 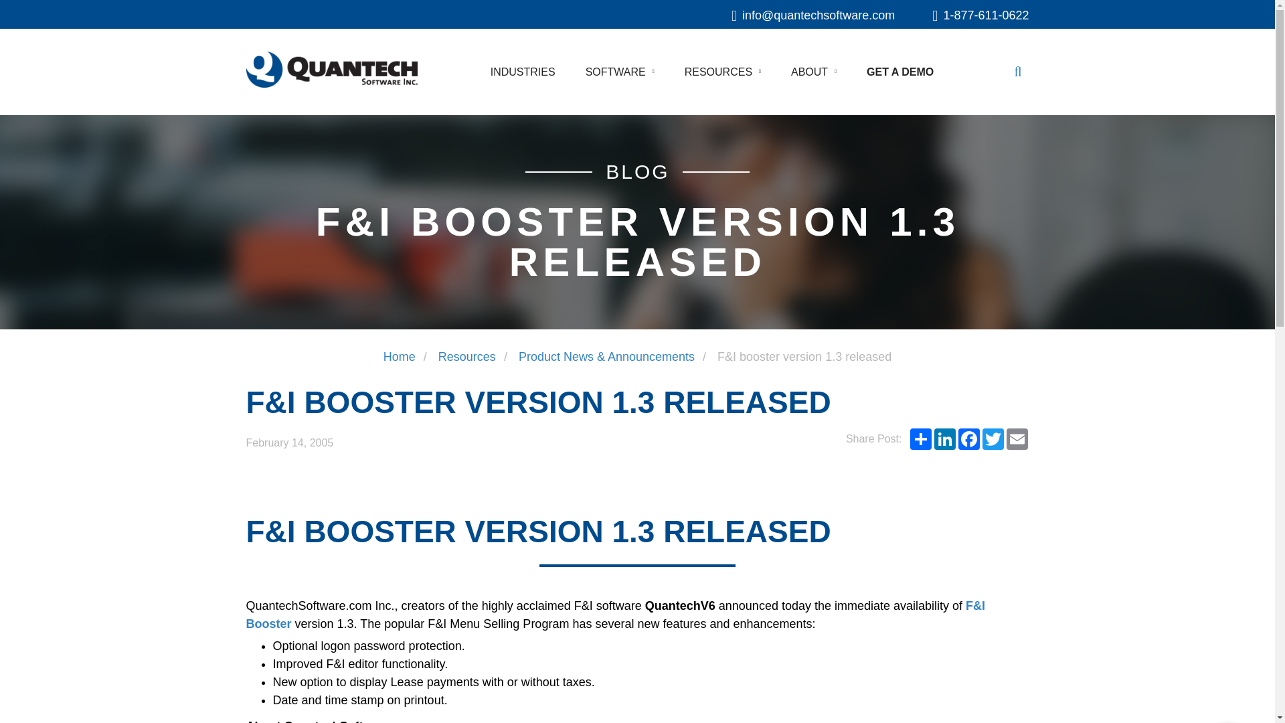 I want to click on Facebook, so click(x=969, y=439).